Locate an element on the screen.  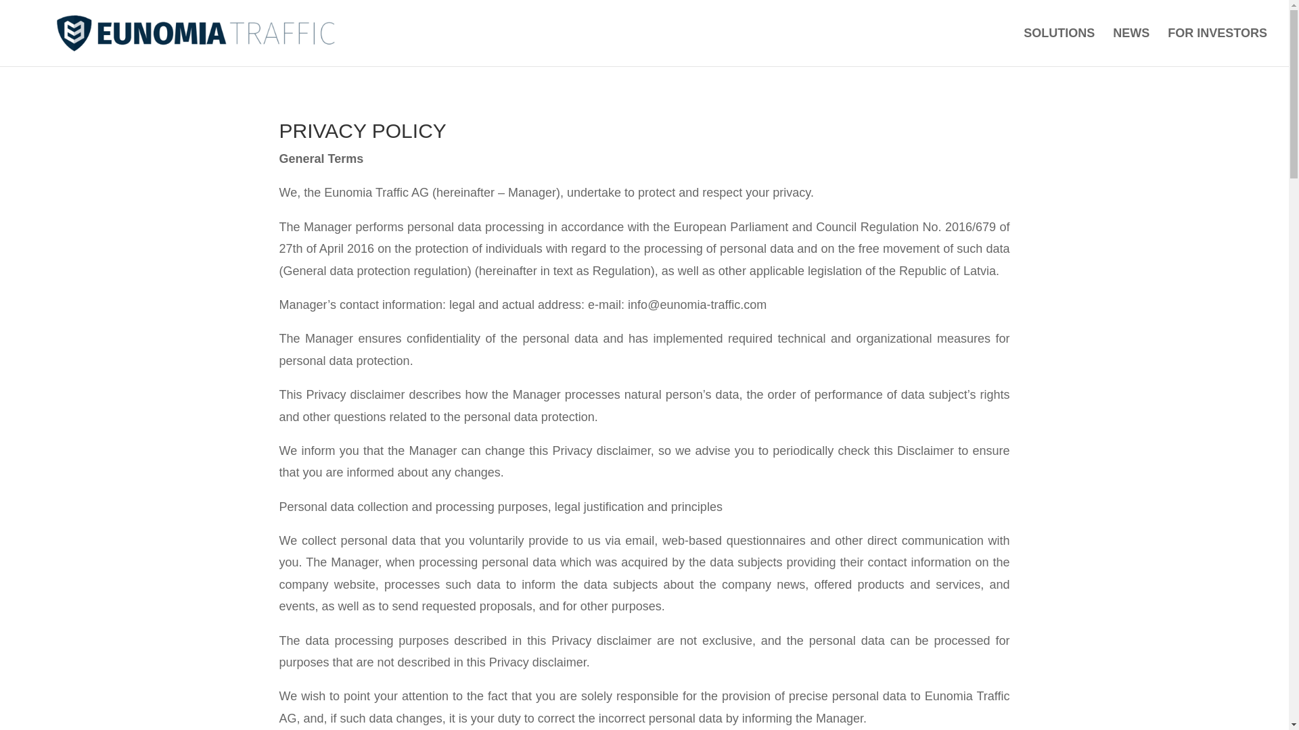
NEWS is located at coordinates (1131, 47).